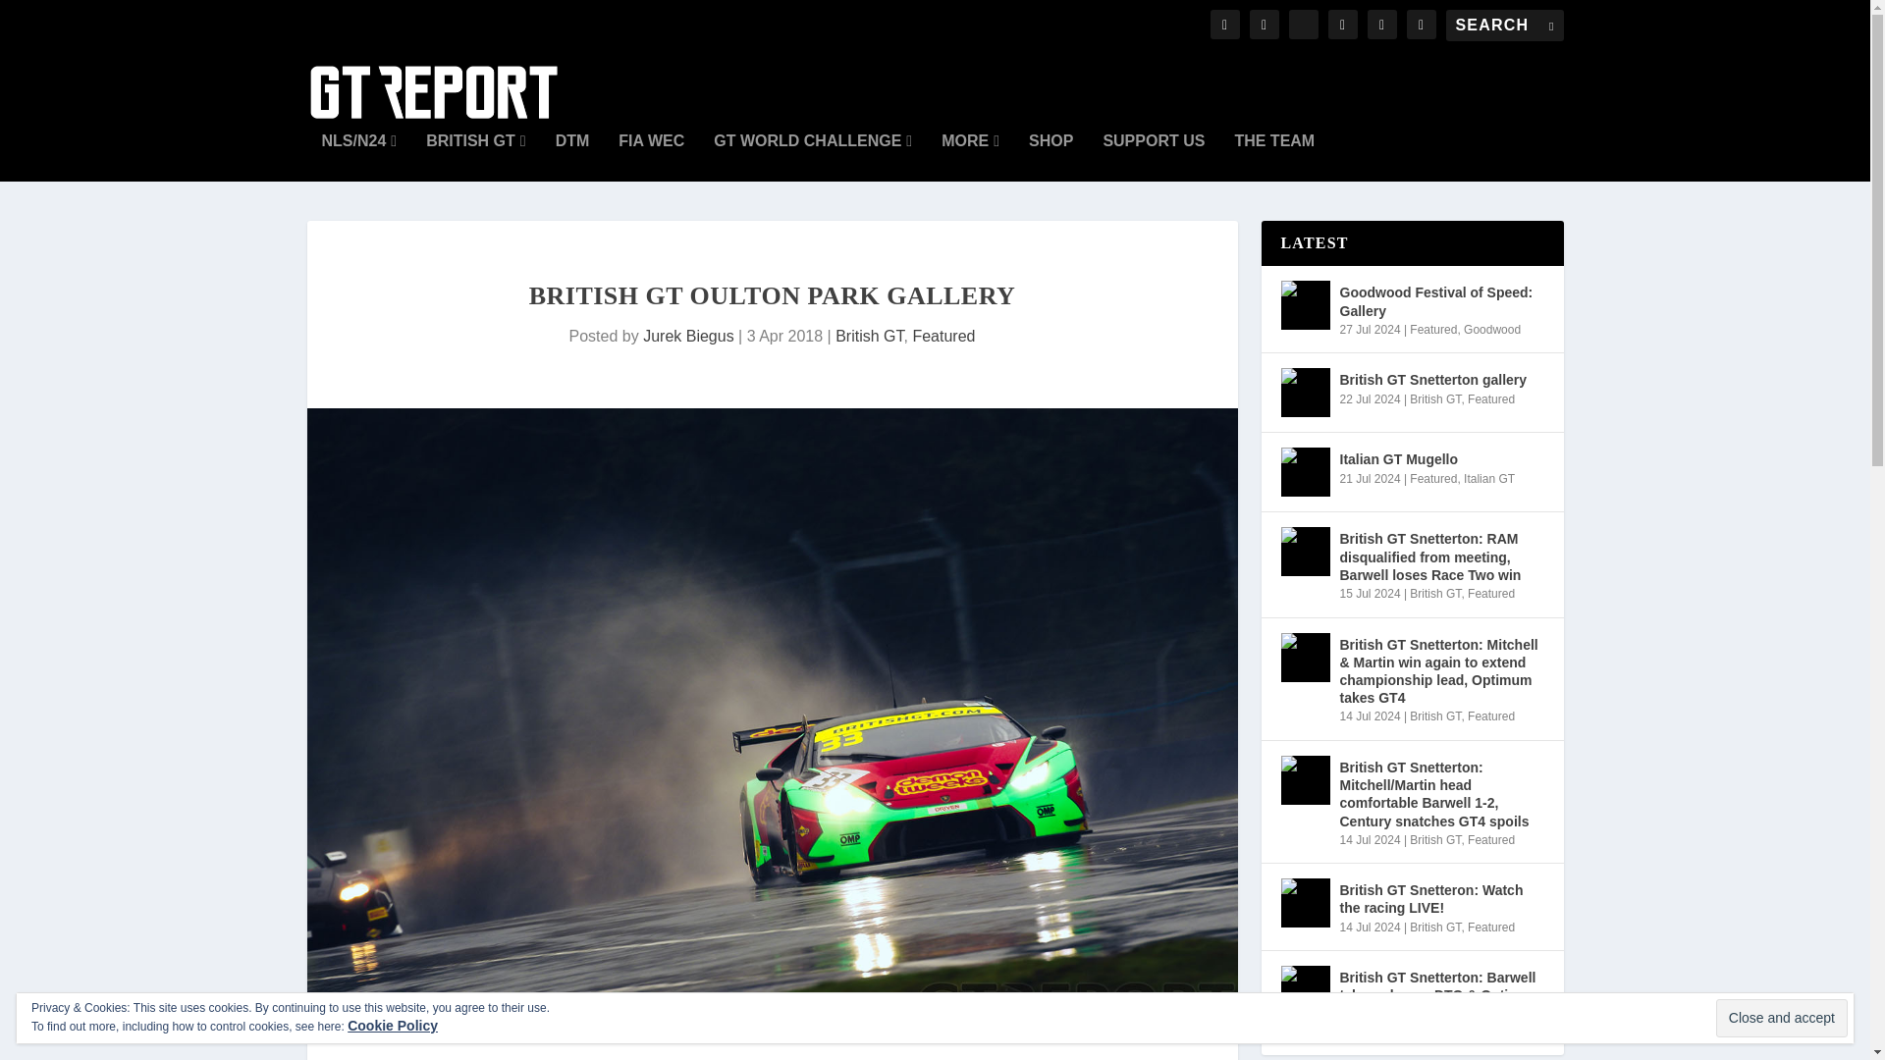  I want to click on GT WORLD CHALLENGE, so click(813, 157).